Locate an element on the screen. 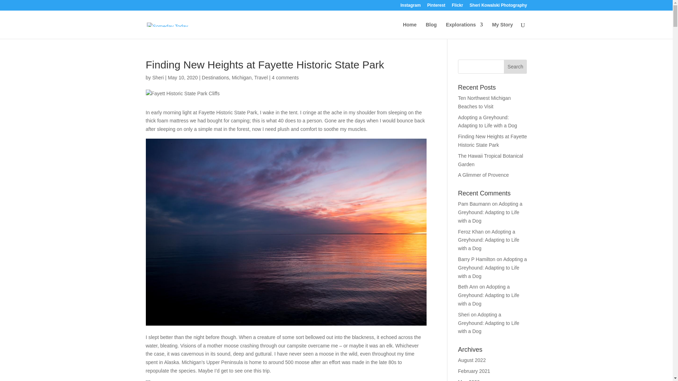 The image size is (678, 381). The Hawaii Tropical Botanical Garden is located at coordinates (490, 160).